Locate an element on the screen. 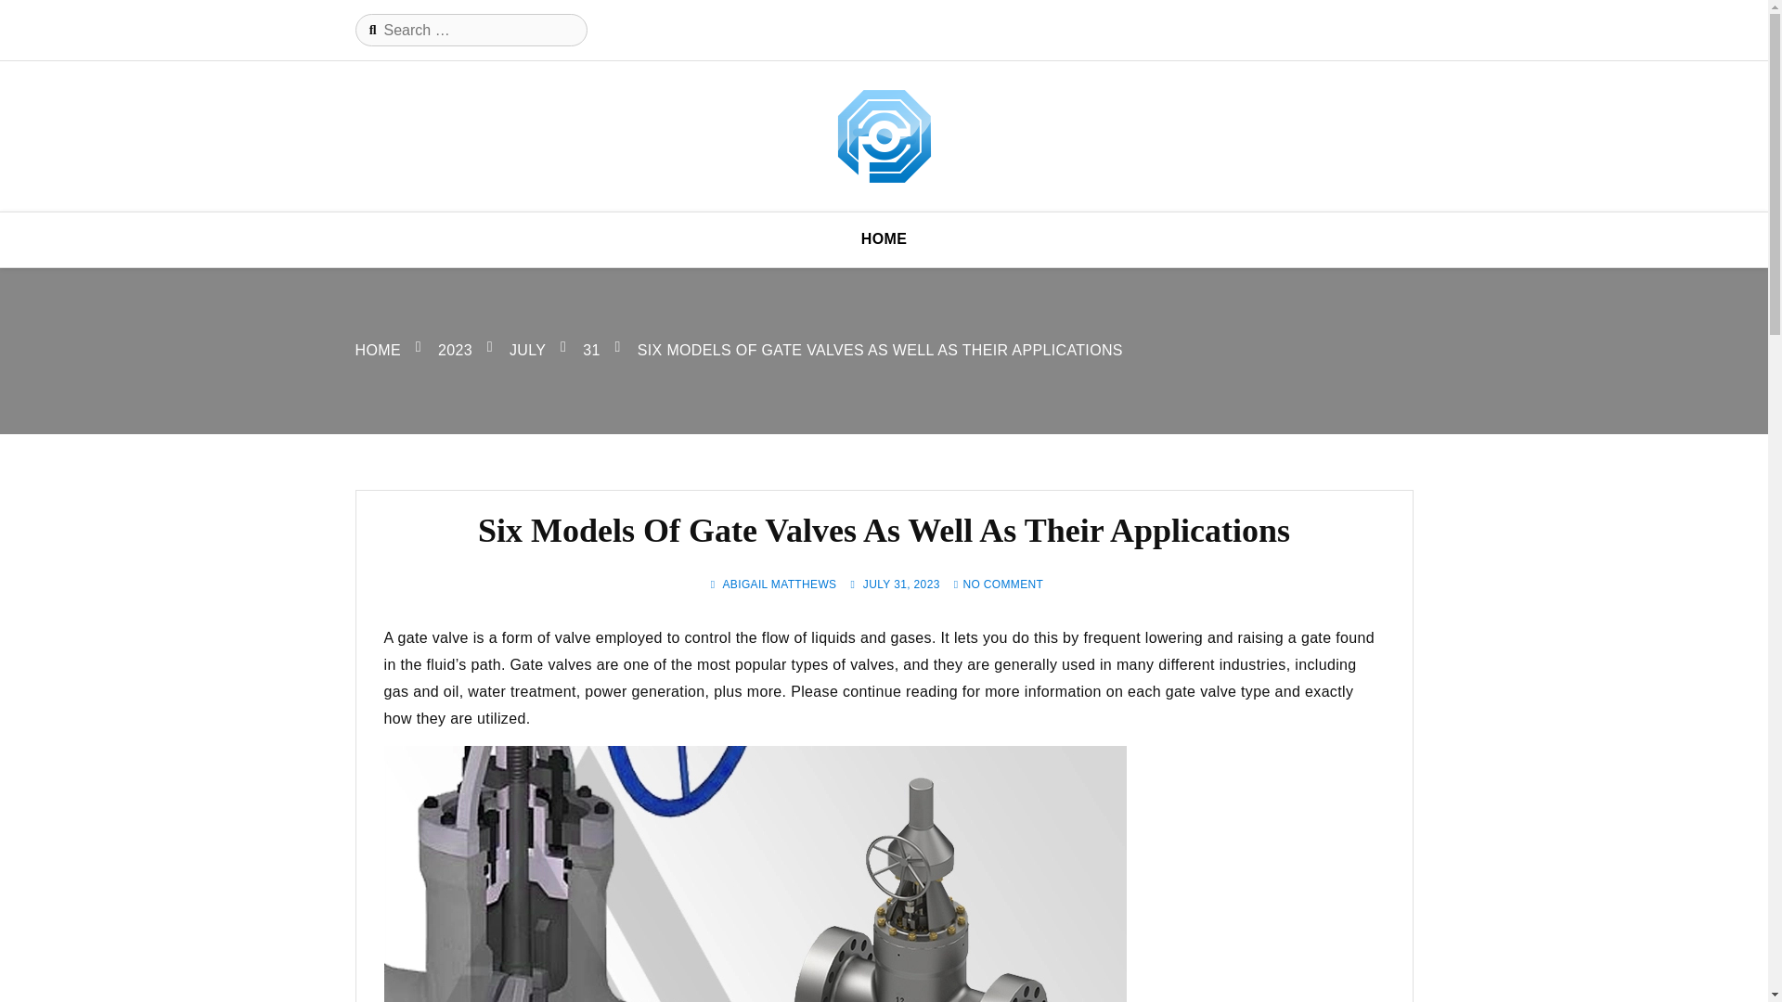 This screenshot has width=1782, height=1002. JULY 31, 2023 is located at coordinates (901, 584).